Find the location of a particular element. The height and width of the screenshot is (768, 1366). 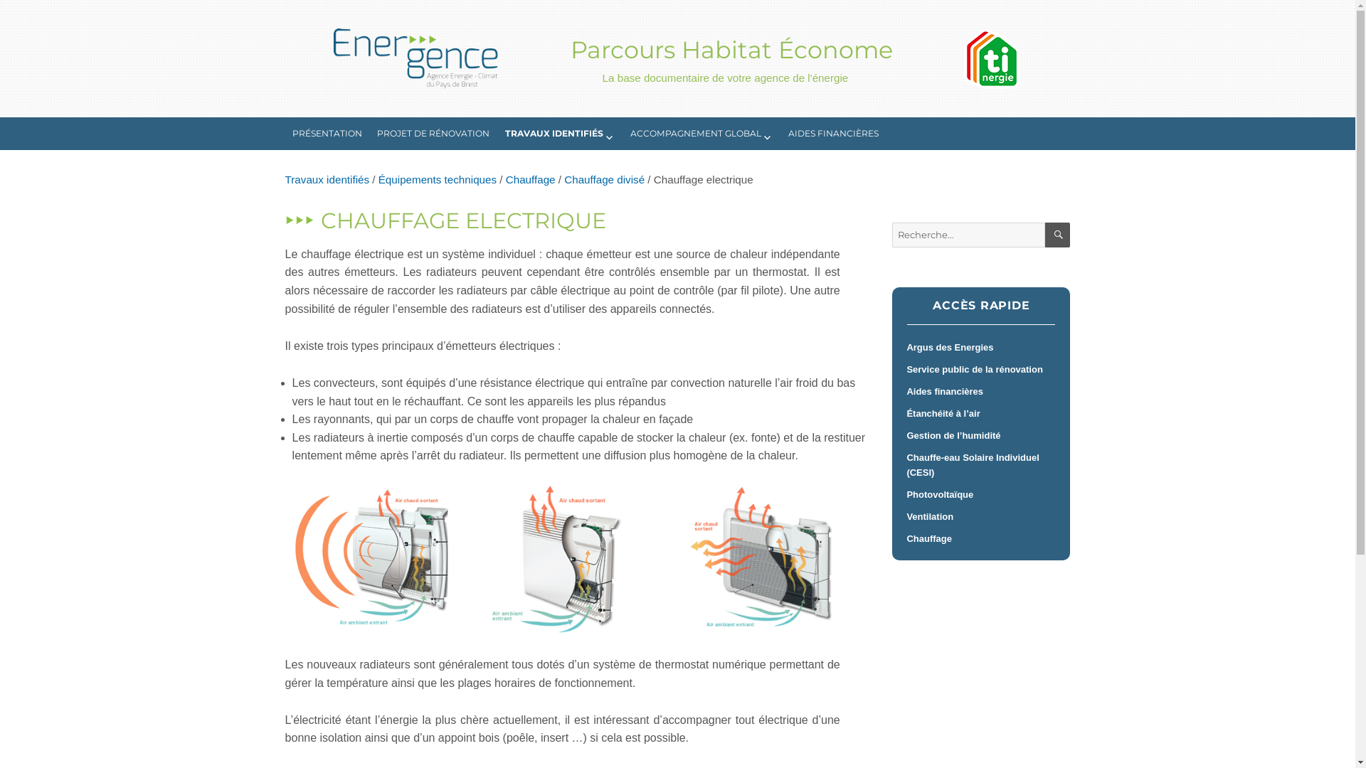

Chauffage is located at coordinates (981, 539).